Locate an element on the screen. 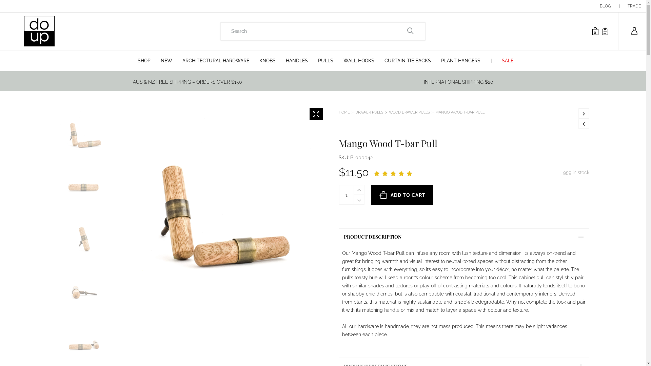  TRADE is located at coordinates (634, 6).